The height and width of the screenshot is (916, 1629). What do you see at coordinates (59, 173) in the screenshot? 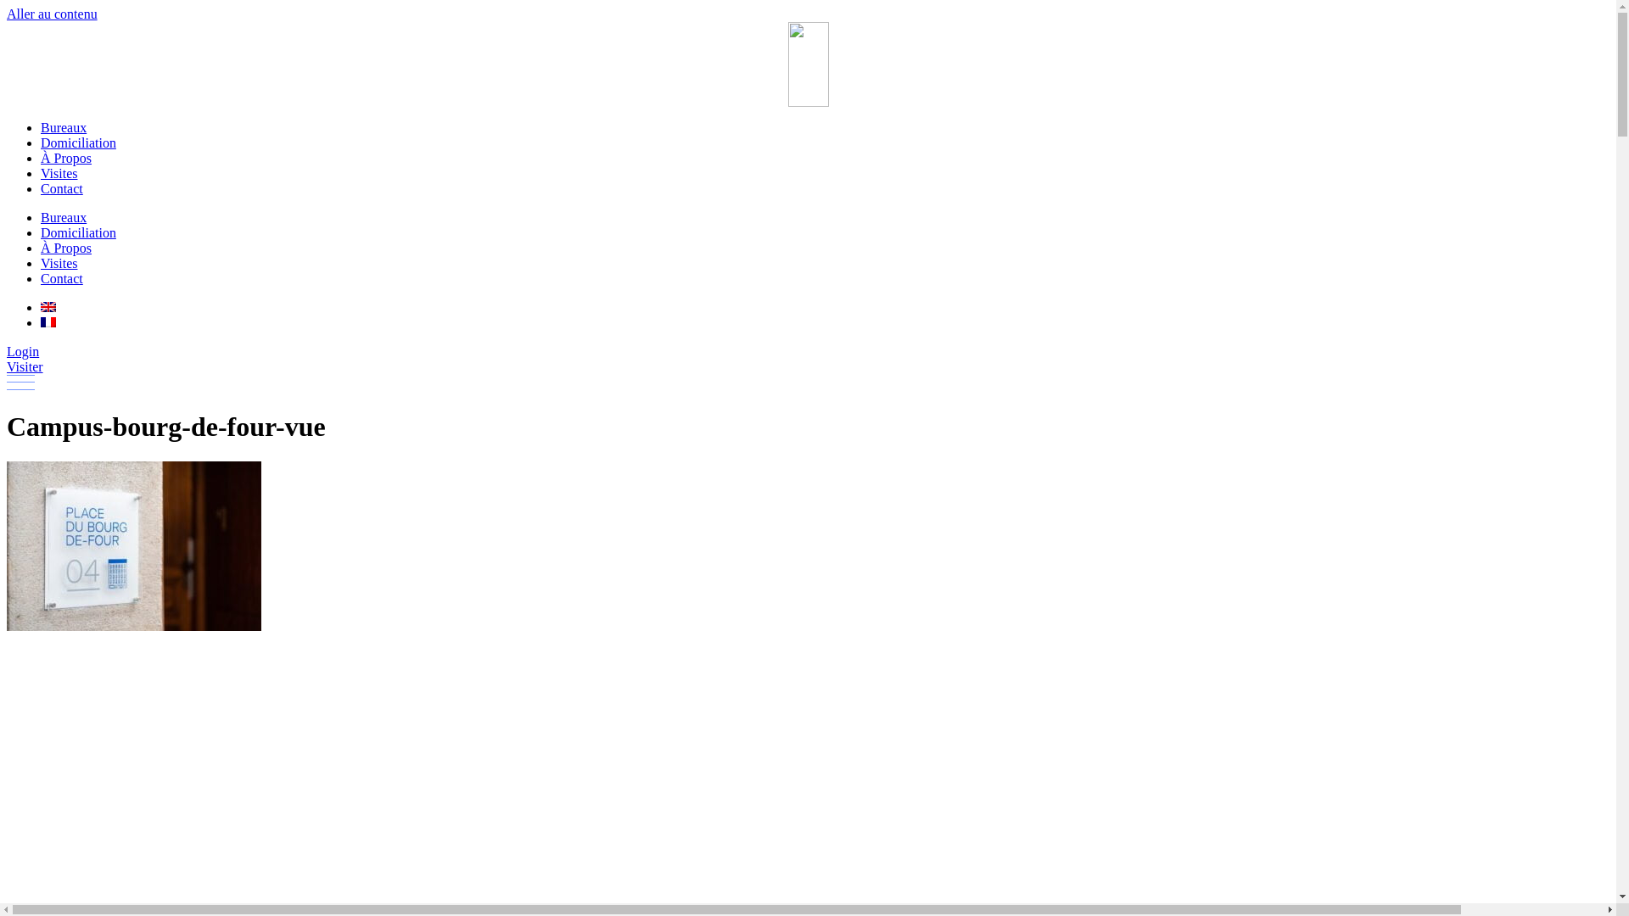
I see `Visites` at bounding box center [59, 173].